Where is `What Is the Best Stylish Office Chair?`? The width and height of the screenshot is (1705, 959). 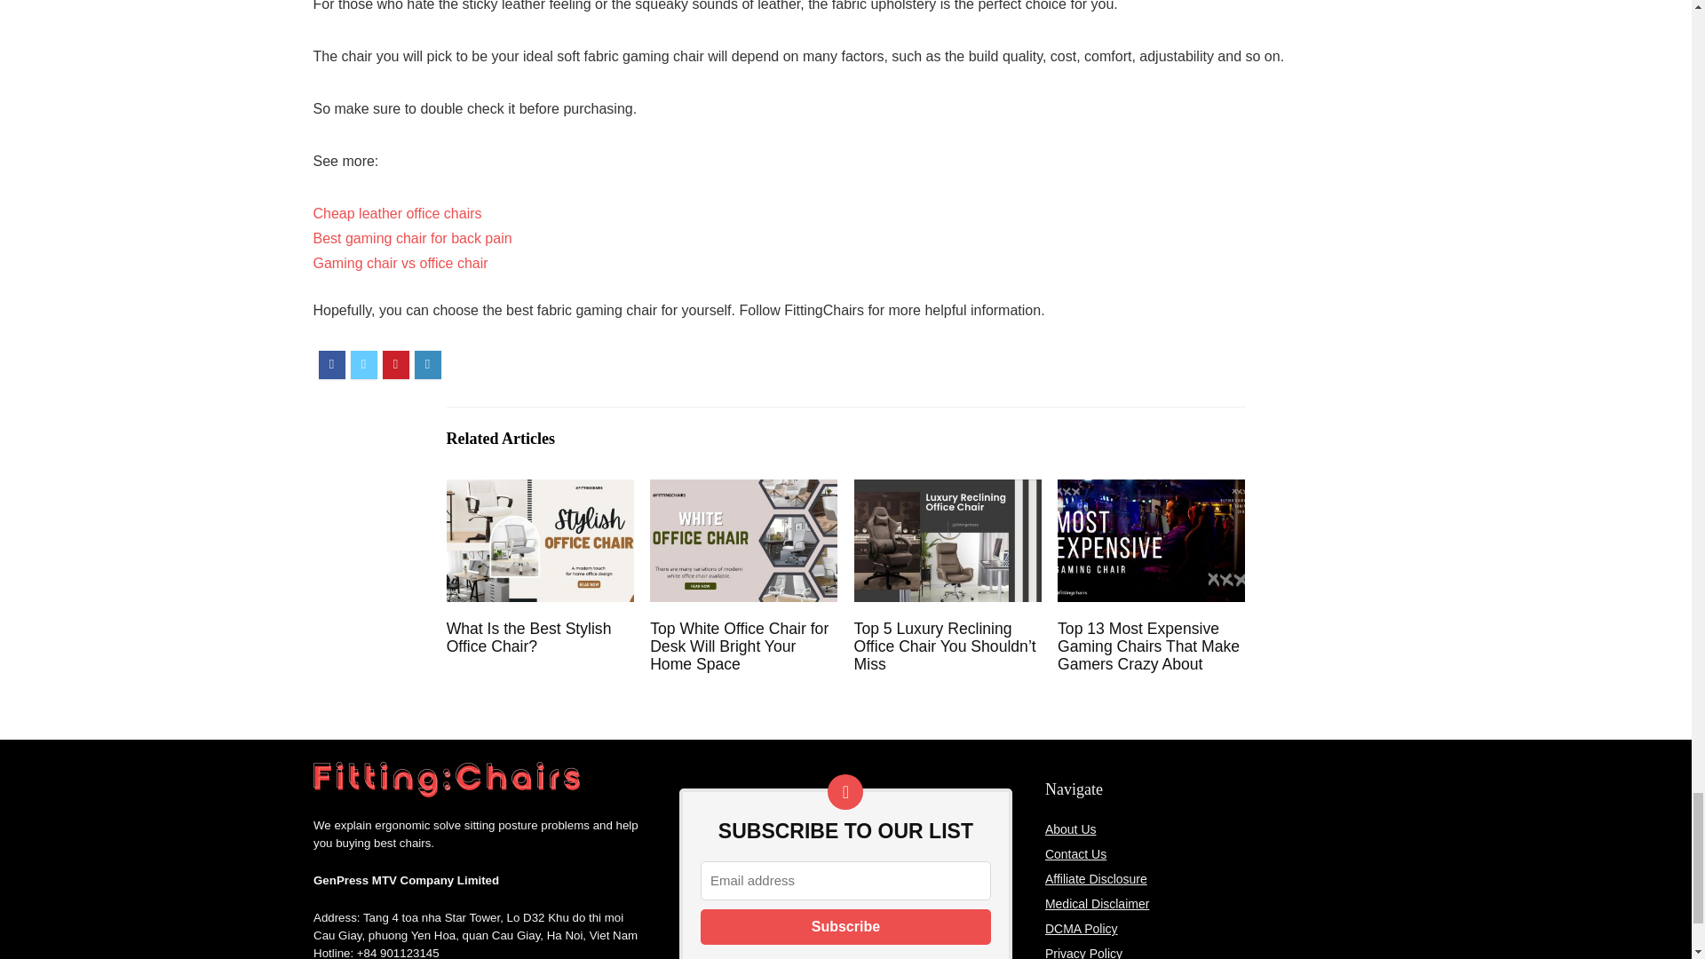
What Is the Best Stylish Office Chair? is located at coordinates (529, 637).